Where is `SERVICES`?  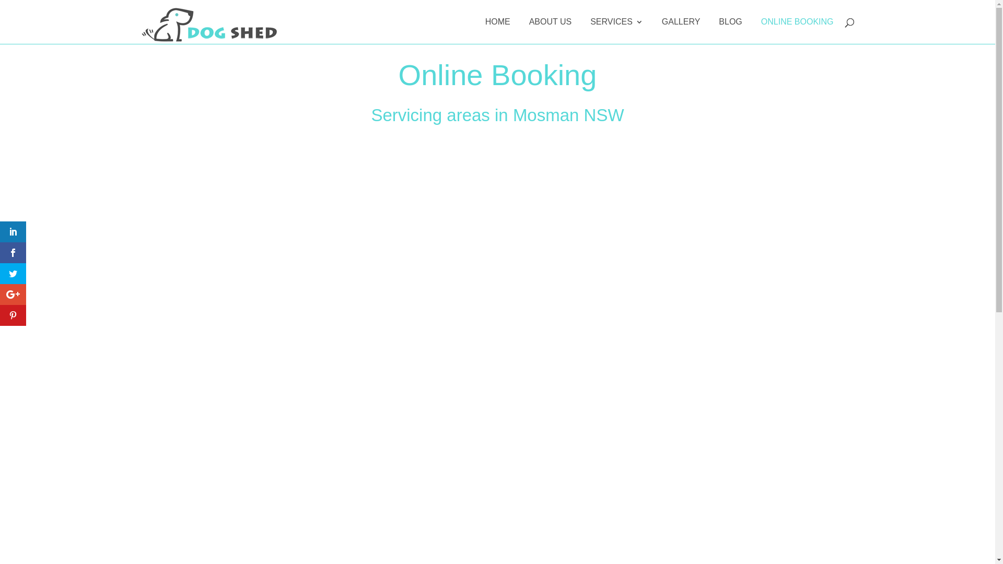
SERVICES is located at coordinates (616, 31).